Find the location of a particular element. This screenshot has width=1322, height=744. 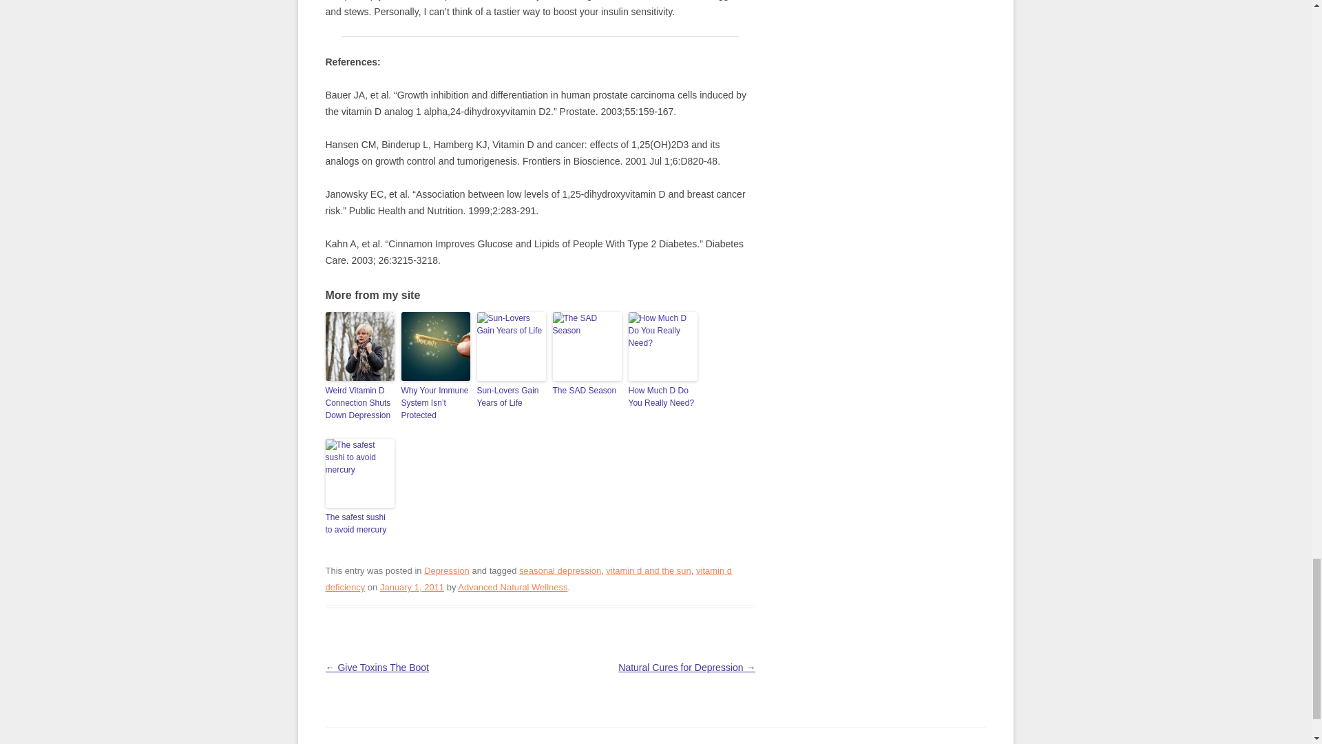

vitamin d and the sun is located at coordinates (647, 570).